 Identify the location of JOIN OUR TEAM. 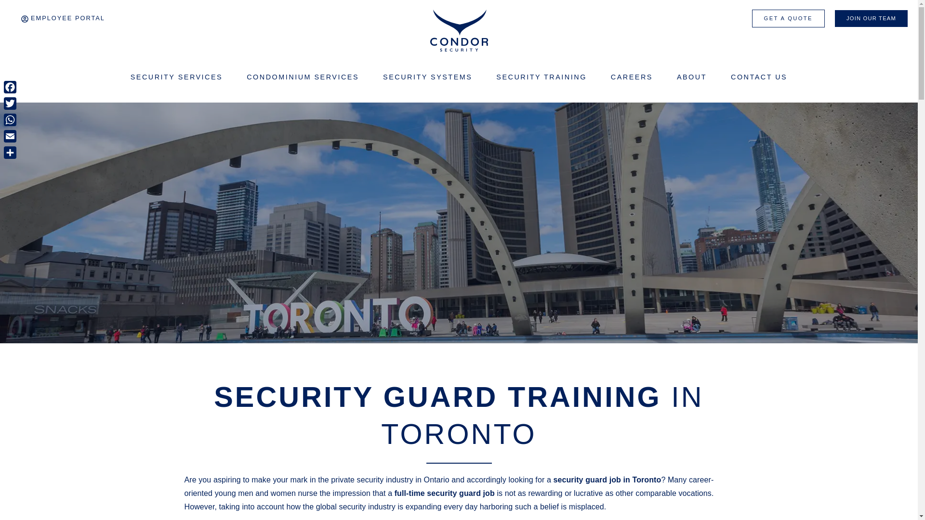
(871, 18).